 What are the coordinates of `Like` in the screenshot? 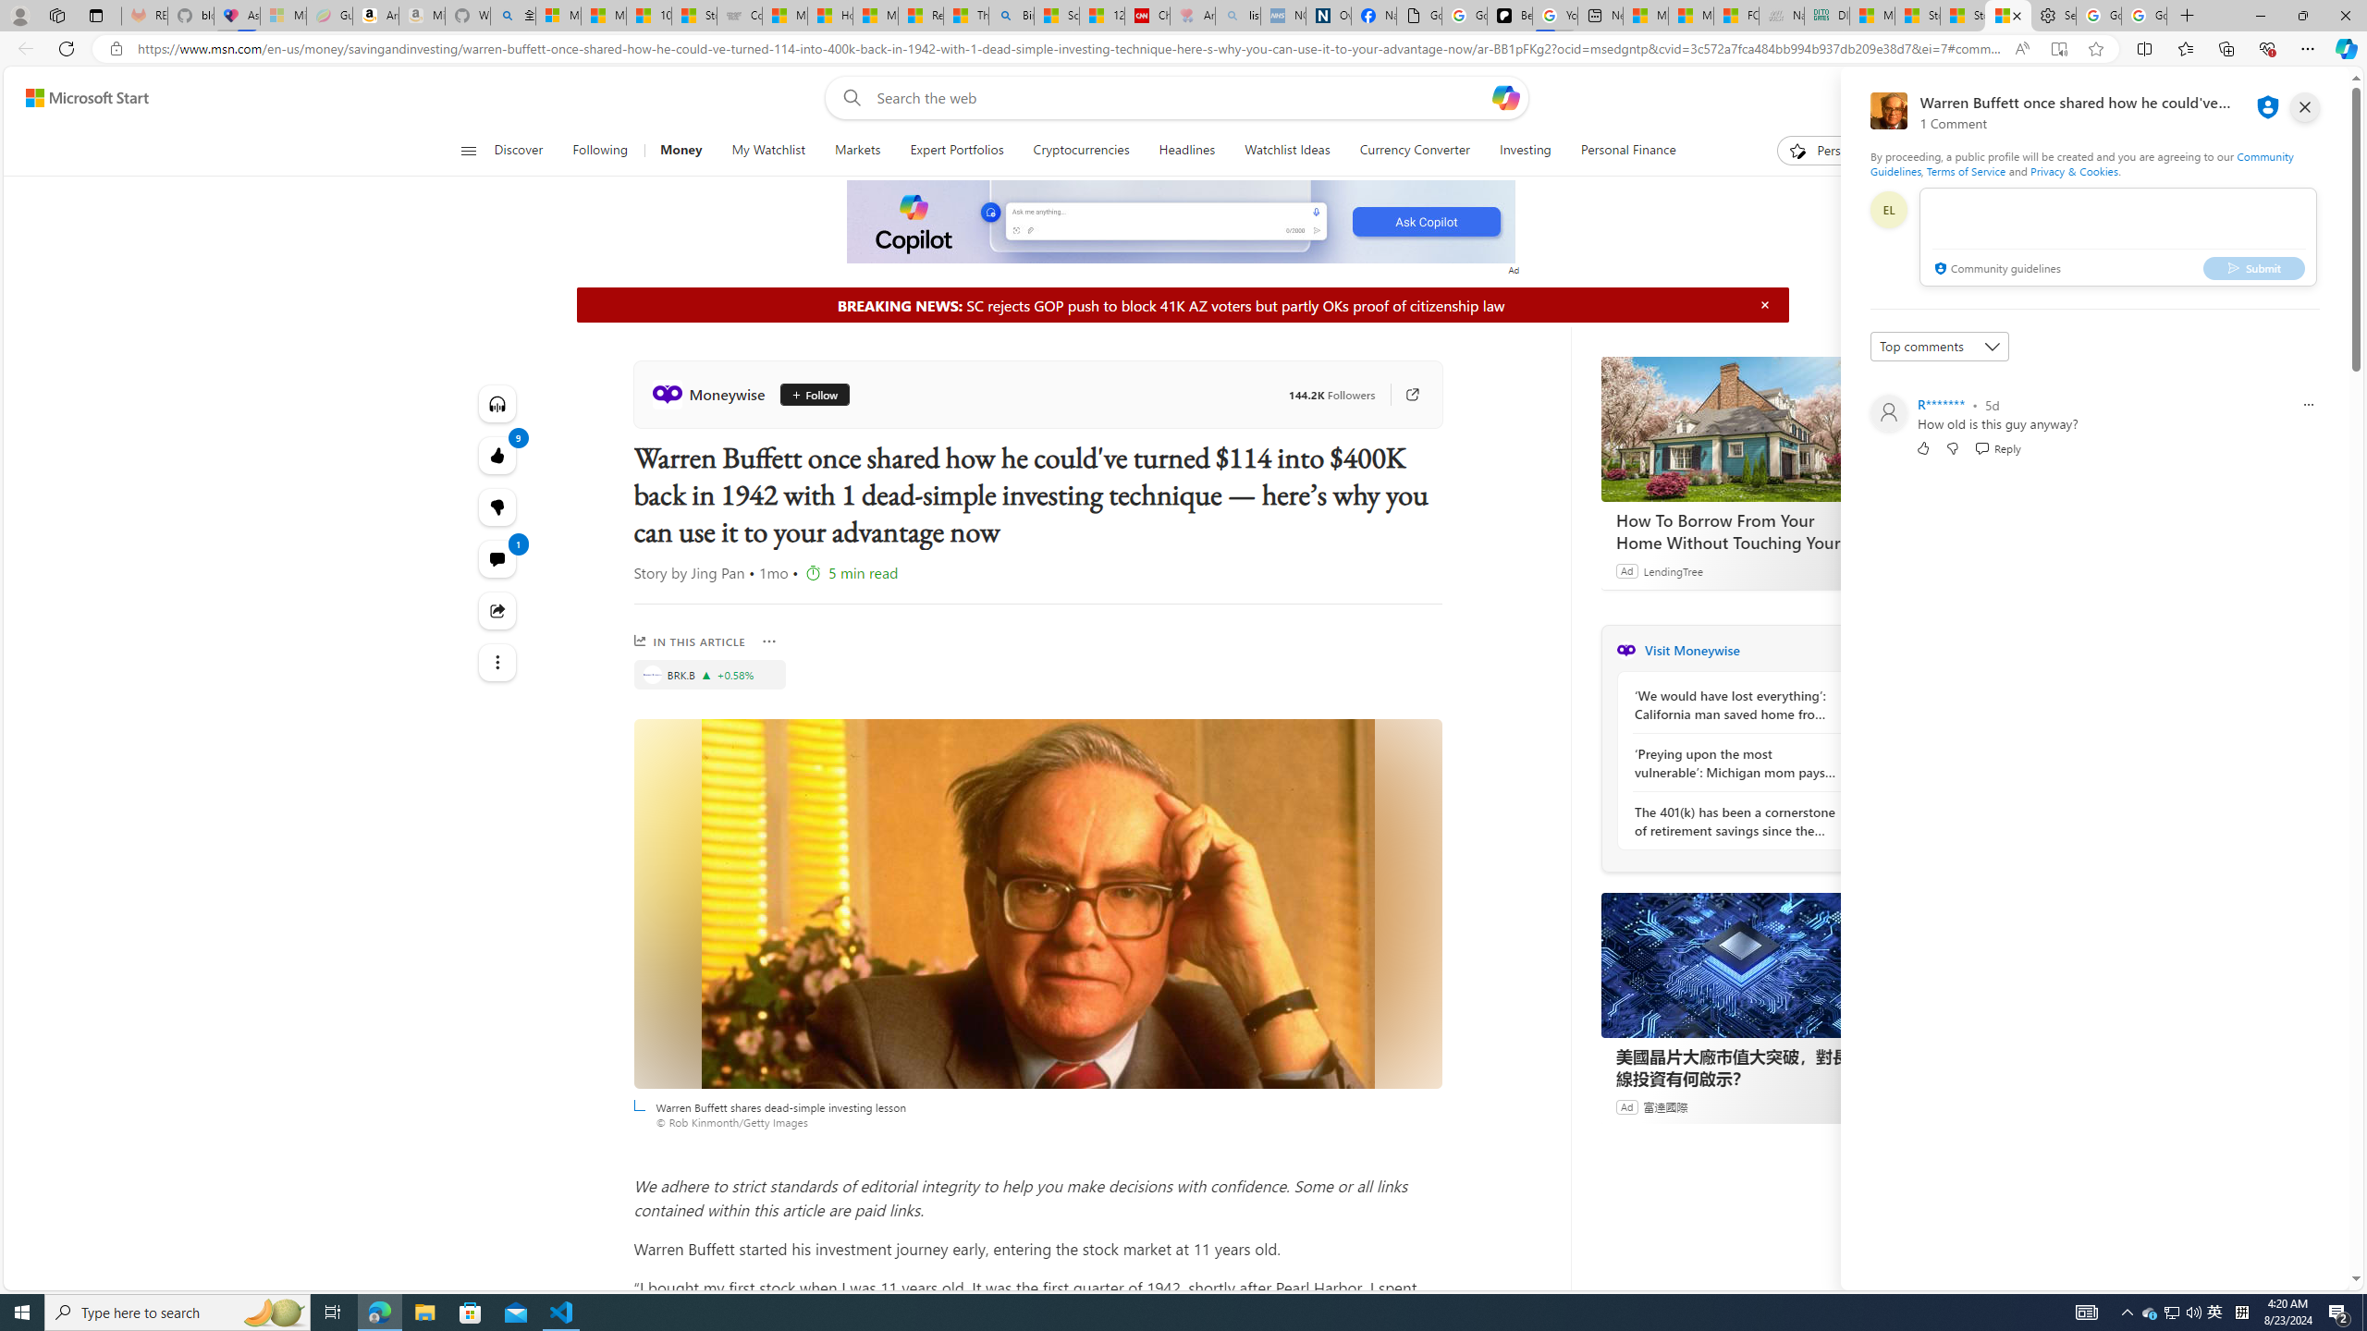 It's located at (1923, 447).